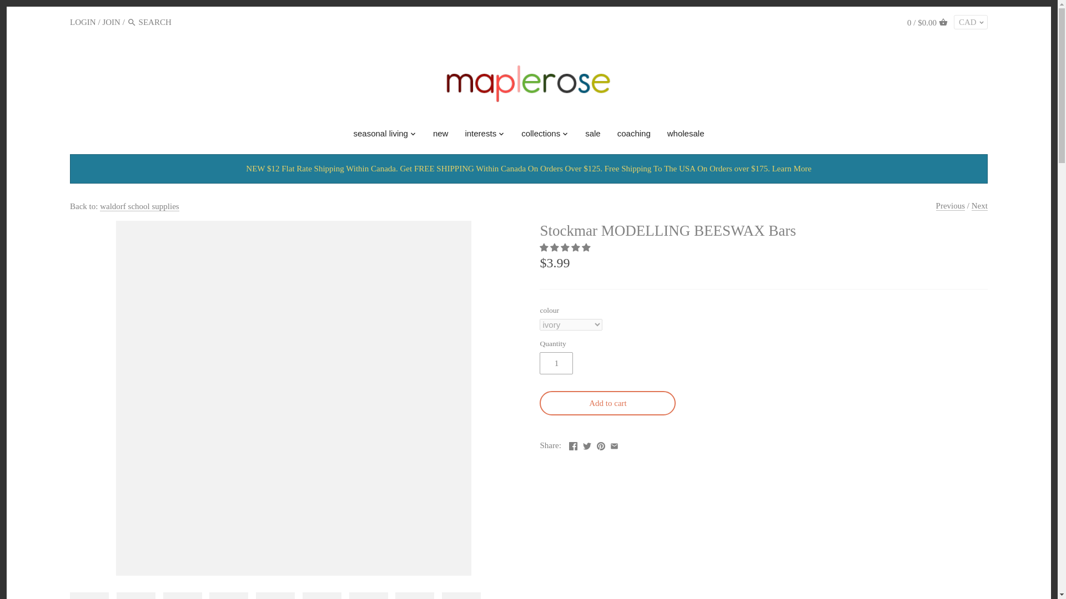 This screenshot has width=1066, height=599. What do you see at coordinates (83, 22) in the screenshot?
I see `LOGIN` at bounding box center [83, 22].